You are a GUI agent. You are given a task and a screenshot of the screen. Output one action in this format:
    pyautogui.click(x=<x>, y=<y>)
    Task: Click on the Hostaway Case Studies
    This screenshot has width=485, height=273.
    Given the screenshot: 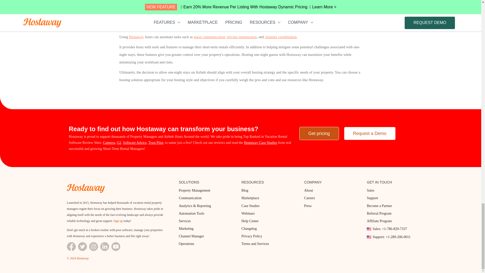 What is the action you would take?
    pyautogui.click(x=260, y=143)
    